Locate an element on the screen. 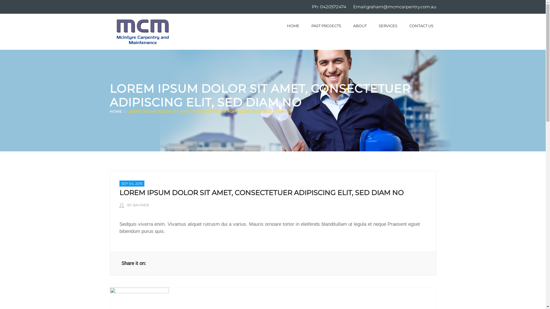 The width and height of the screenshot is (550, 309). HOME is located at coordinates (293, 26).